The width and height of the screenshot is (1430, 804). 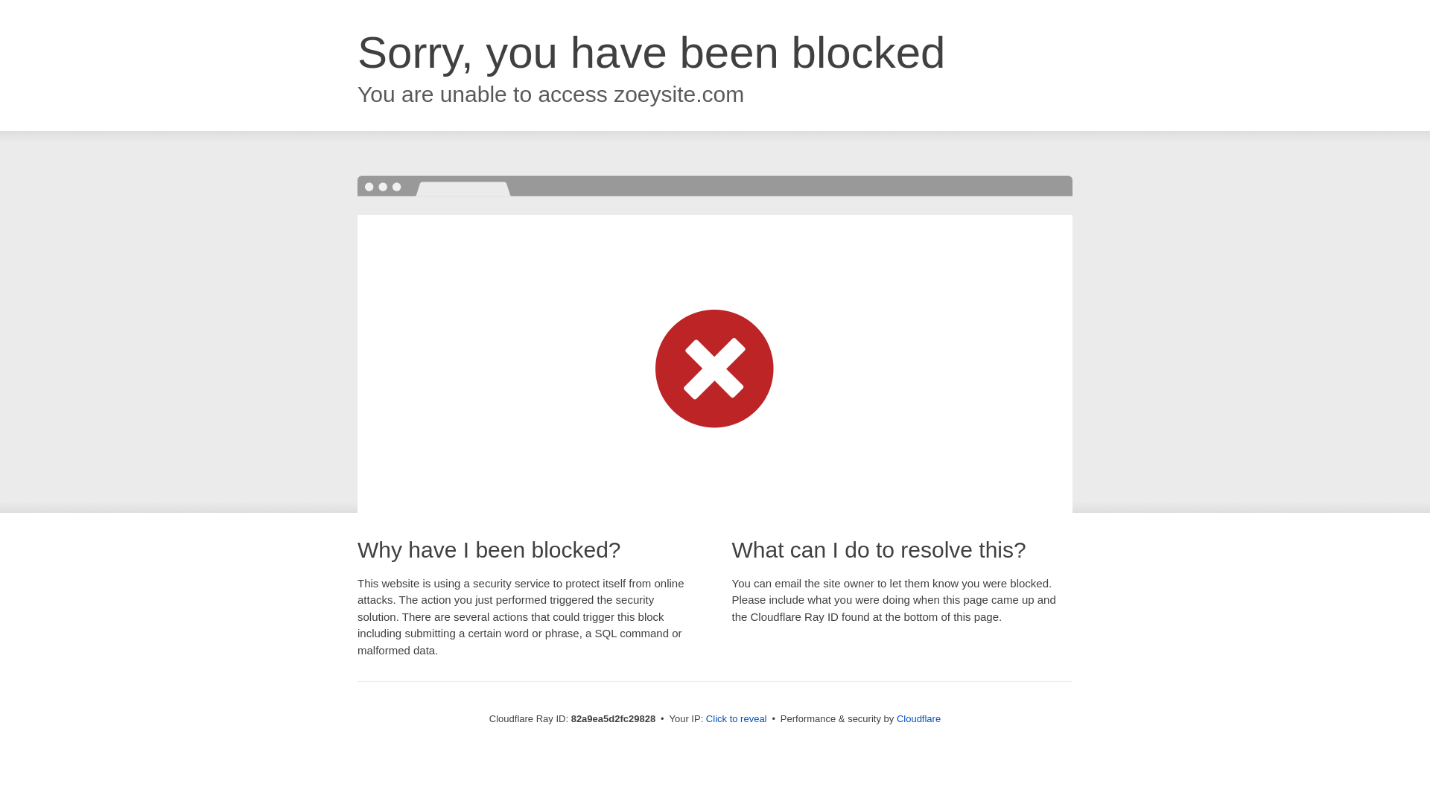 I want to click on Cloudflare, so click(x=919, y=719).